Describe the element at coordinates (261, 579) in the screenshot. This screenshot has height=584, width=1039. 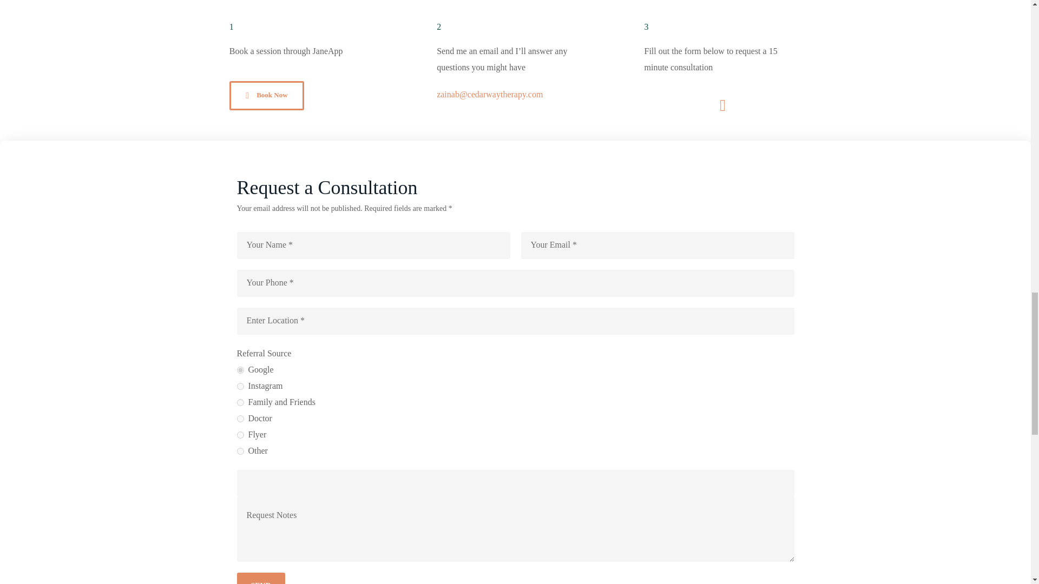
I see `Send` at that location.